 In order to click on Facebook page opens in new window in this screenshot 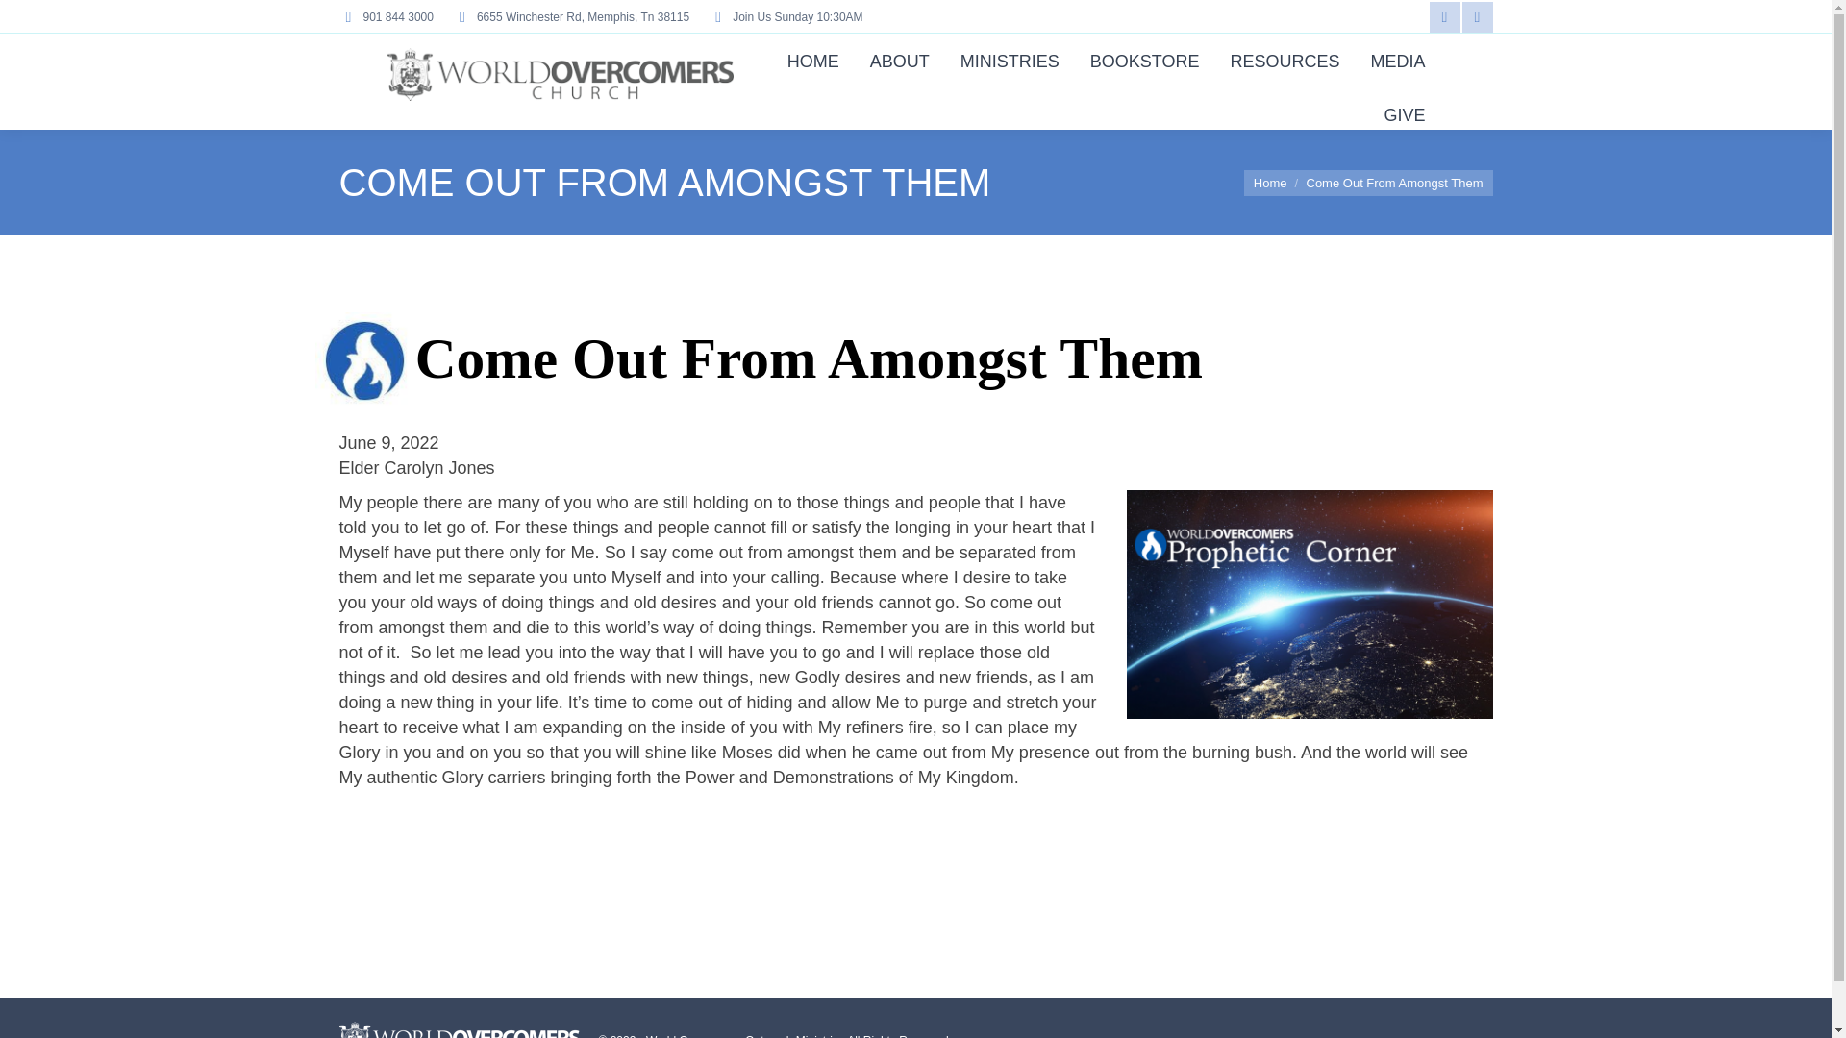, I will do `click(1444, 17)`.